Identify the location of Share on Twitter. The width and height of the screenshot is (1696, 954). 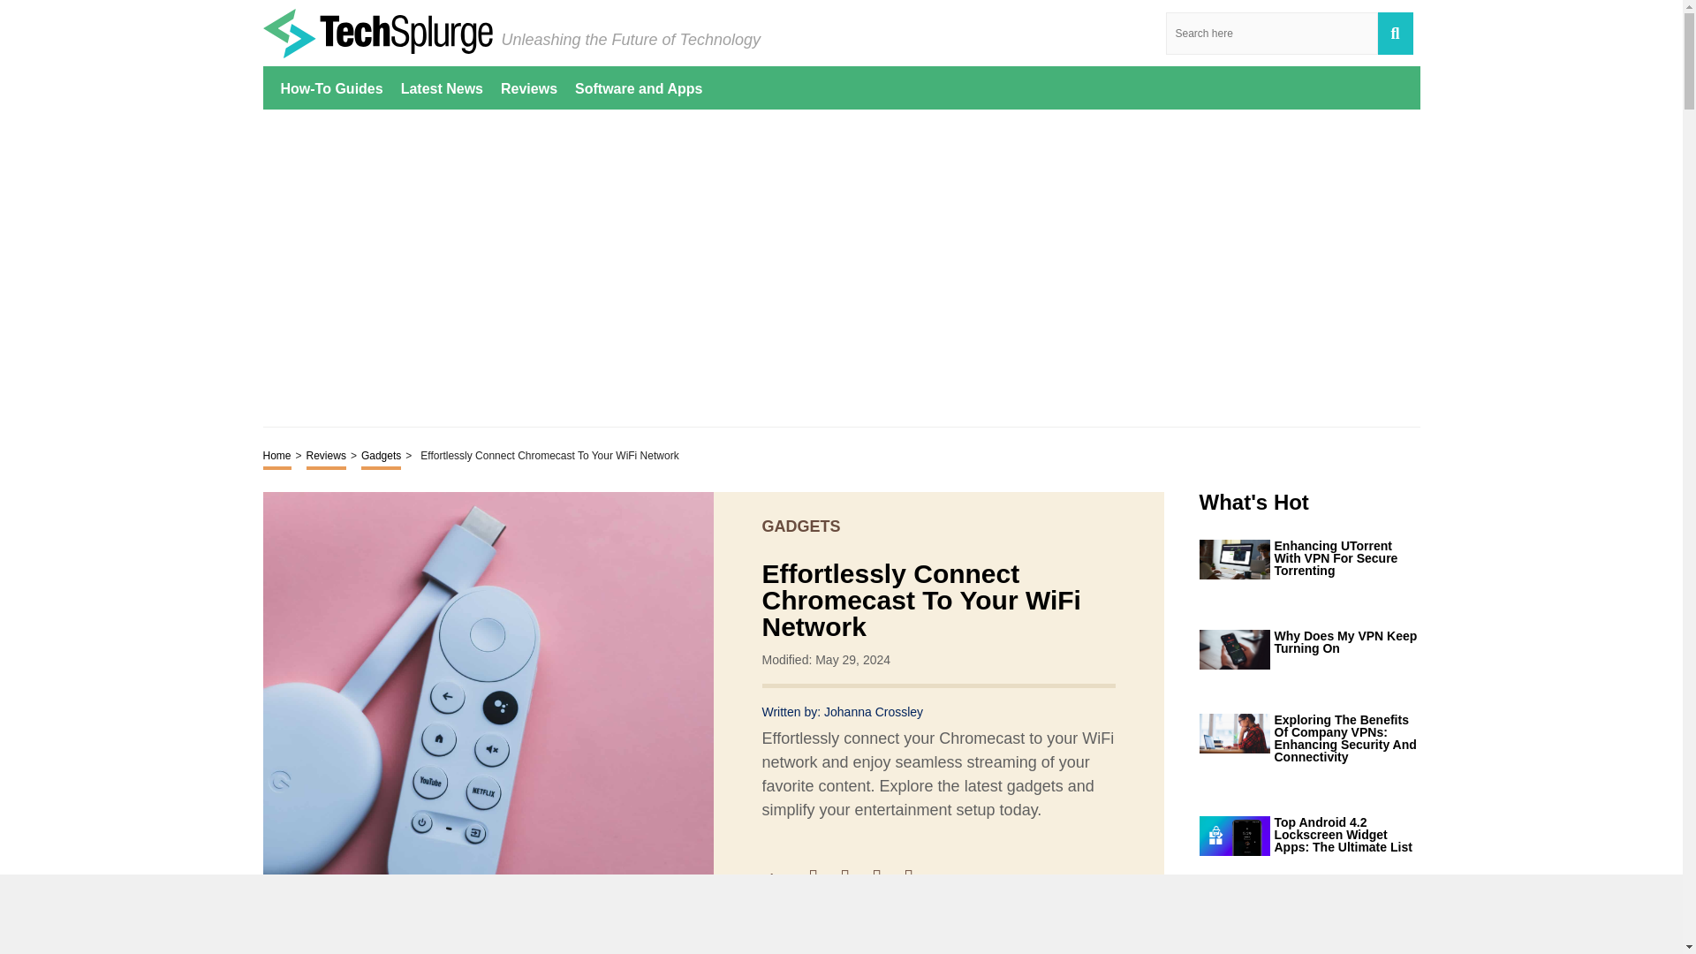
(853, 878).